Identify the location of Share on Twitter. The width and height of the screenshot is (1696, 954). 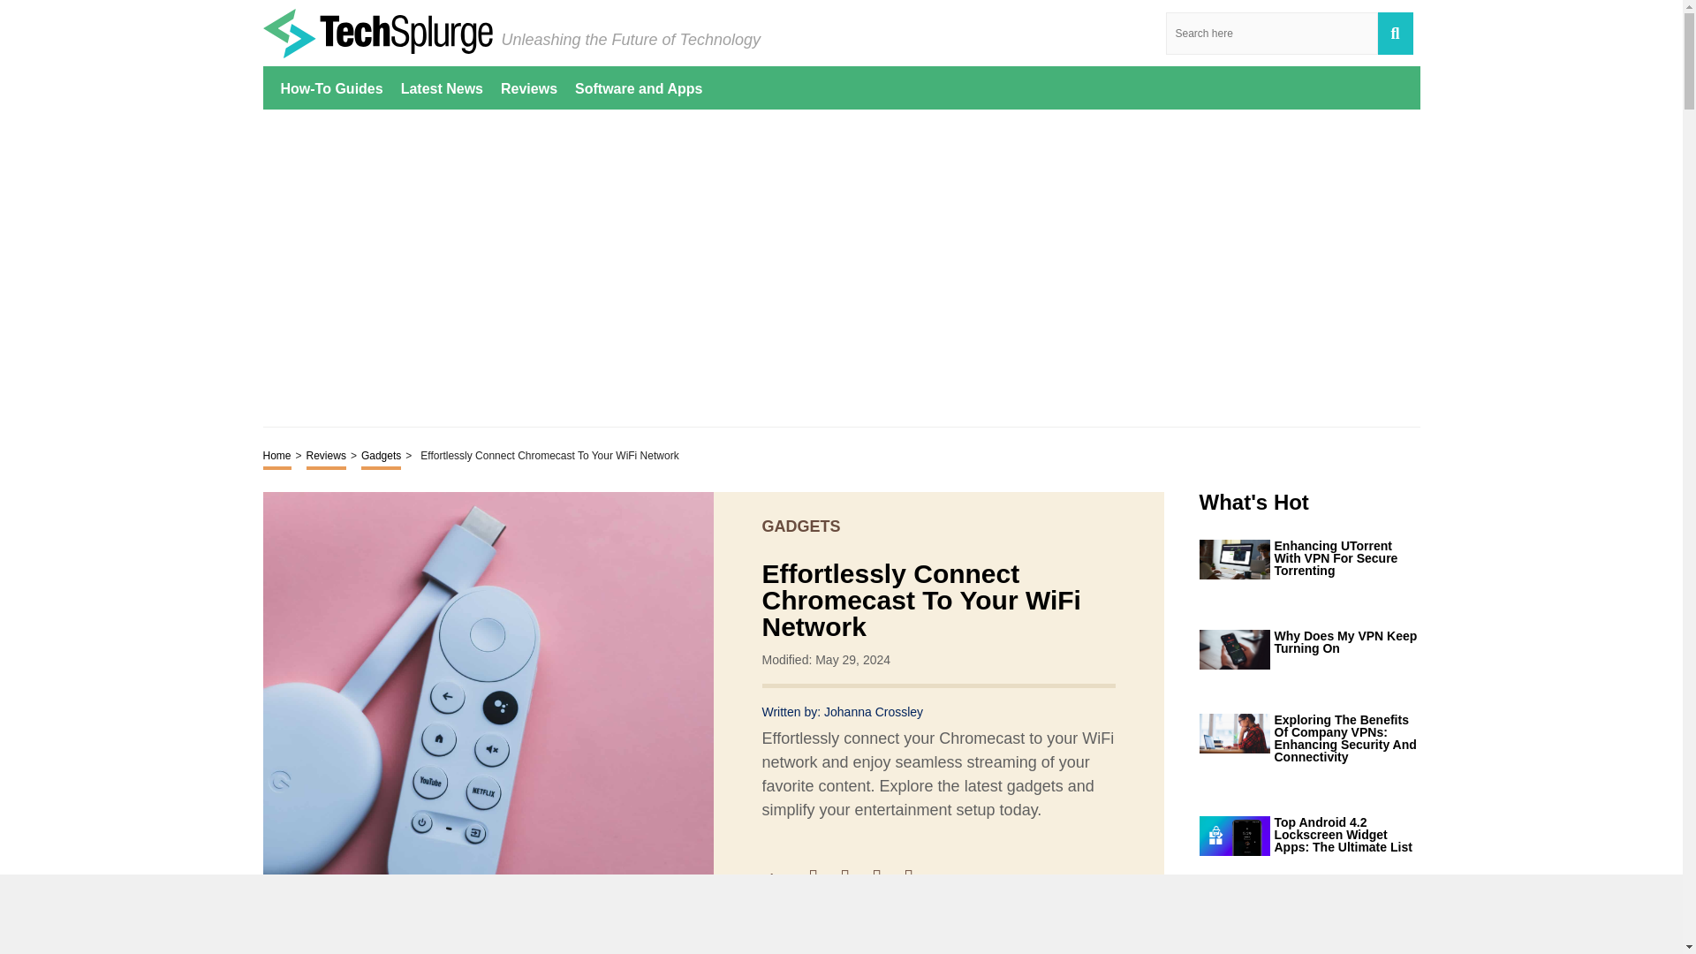
(853, 878).